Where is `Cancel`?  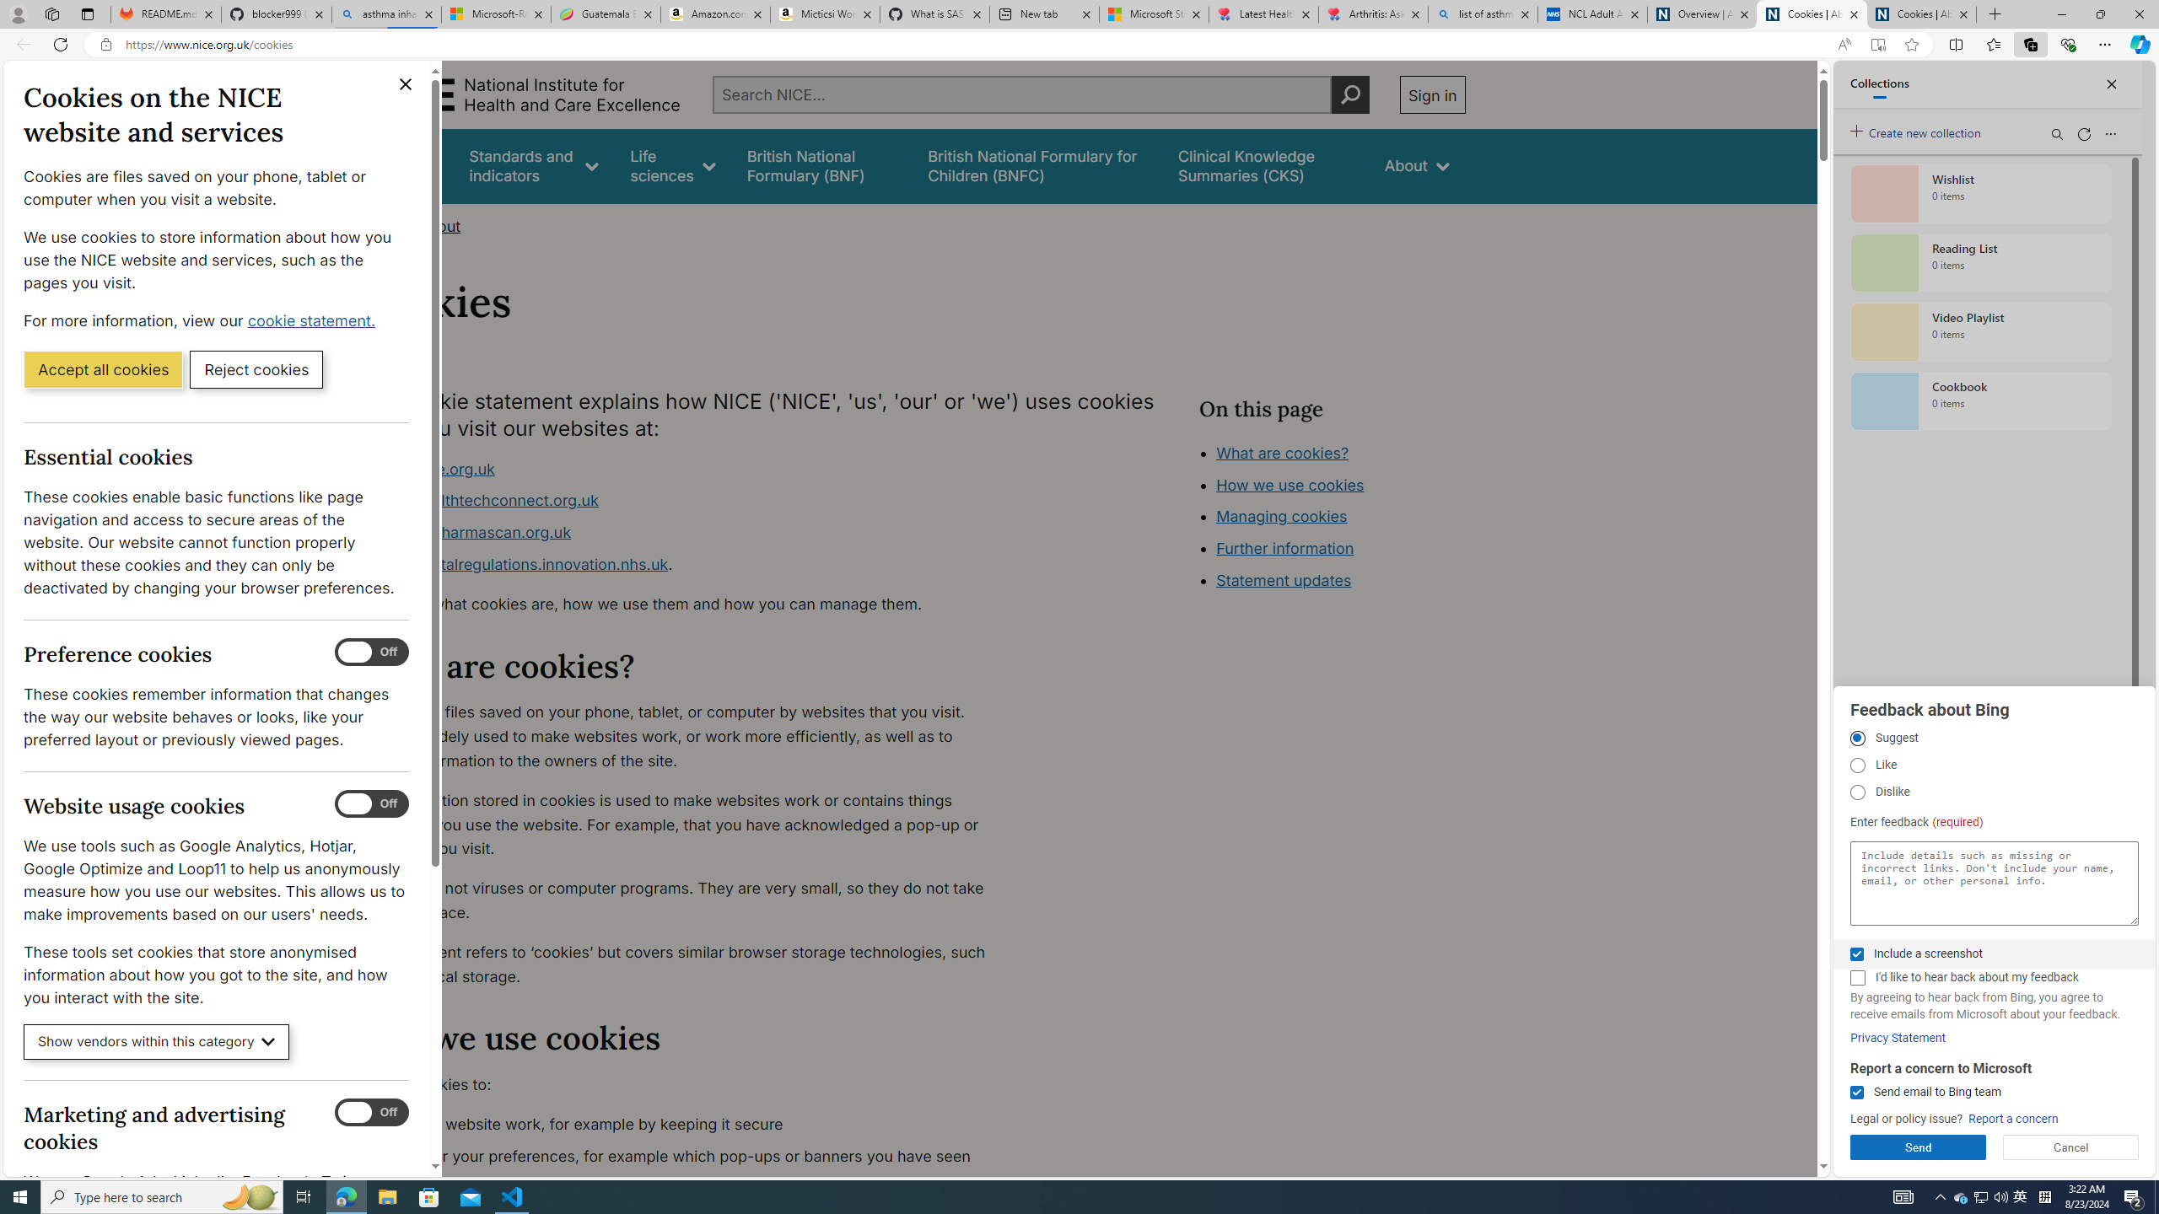
Cancel is located at coordinates (2071, 1147).